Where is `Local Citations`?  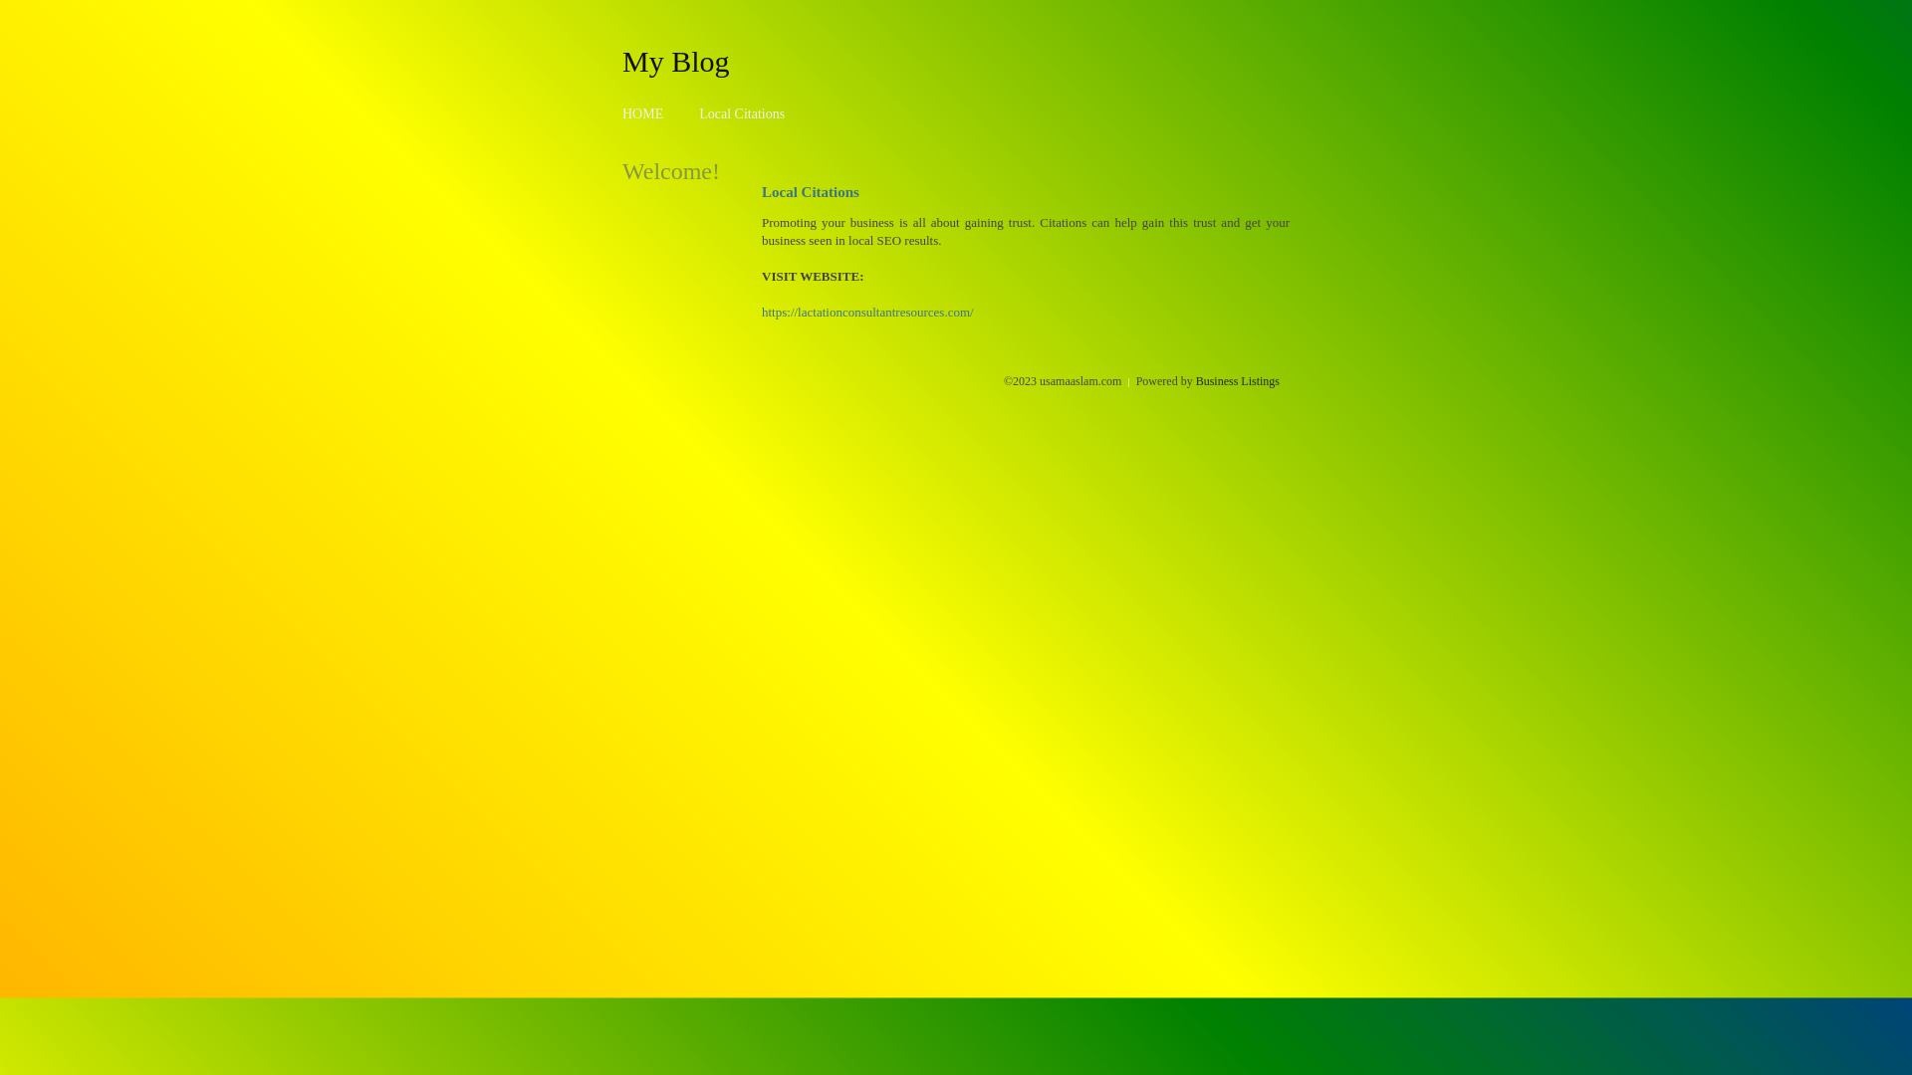
Local Citations is located at coordinates (742, 113).